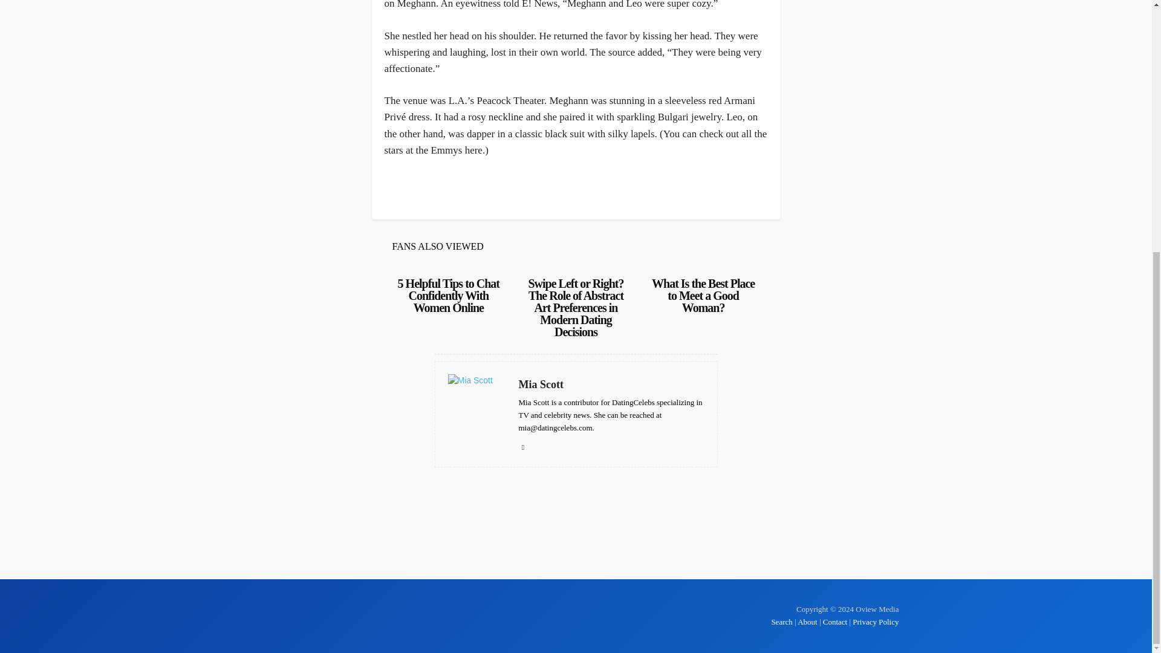  I want to click on Privacy Policy, so click(876, 622).